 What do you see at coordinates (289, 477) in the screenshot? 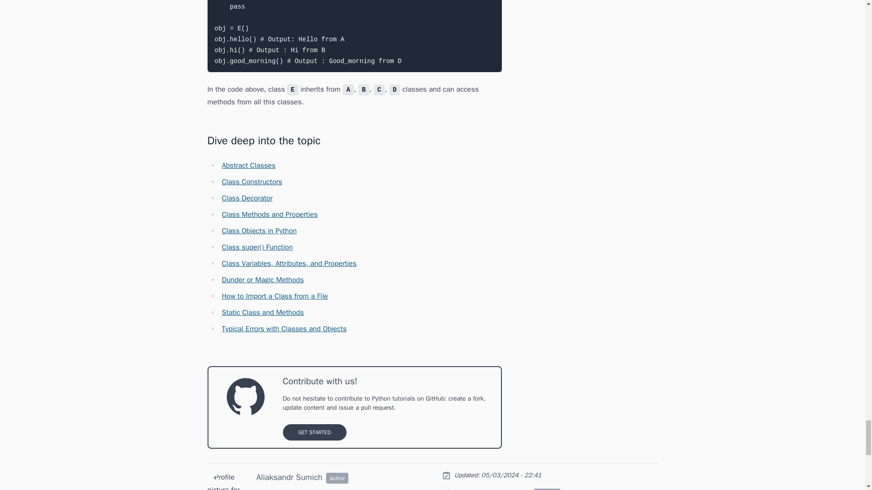
I see `Aliaksandr Sumich` at bounding box center [289, 477].